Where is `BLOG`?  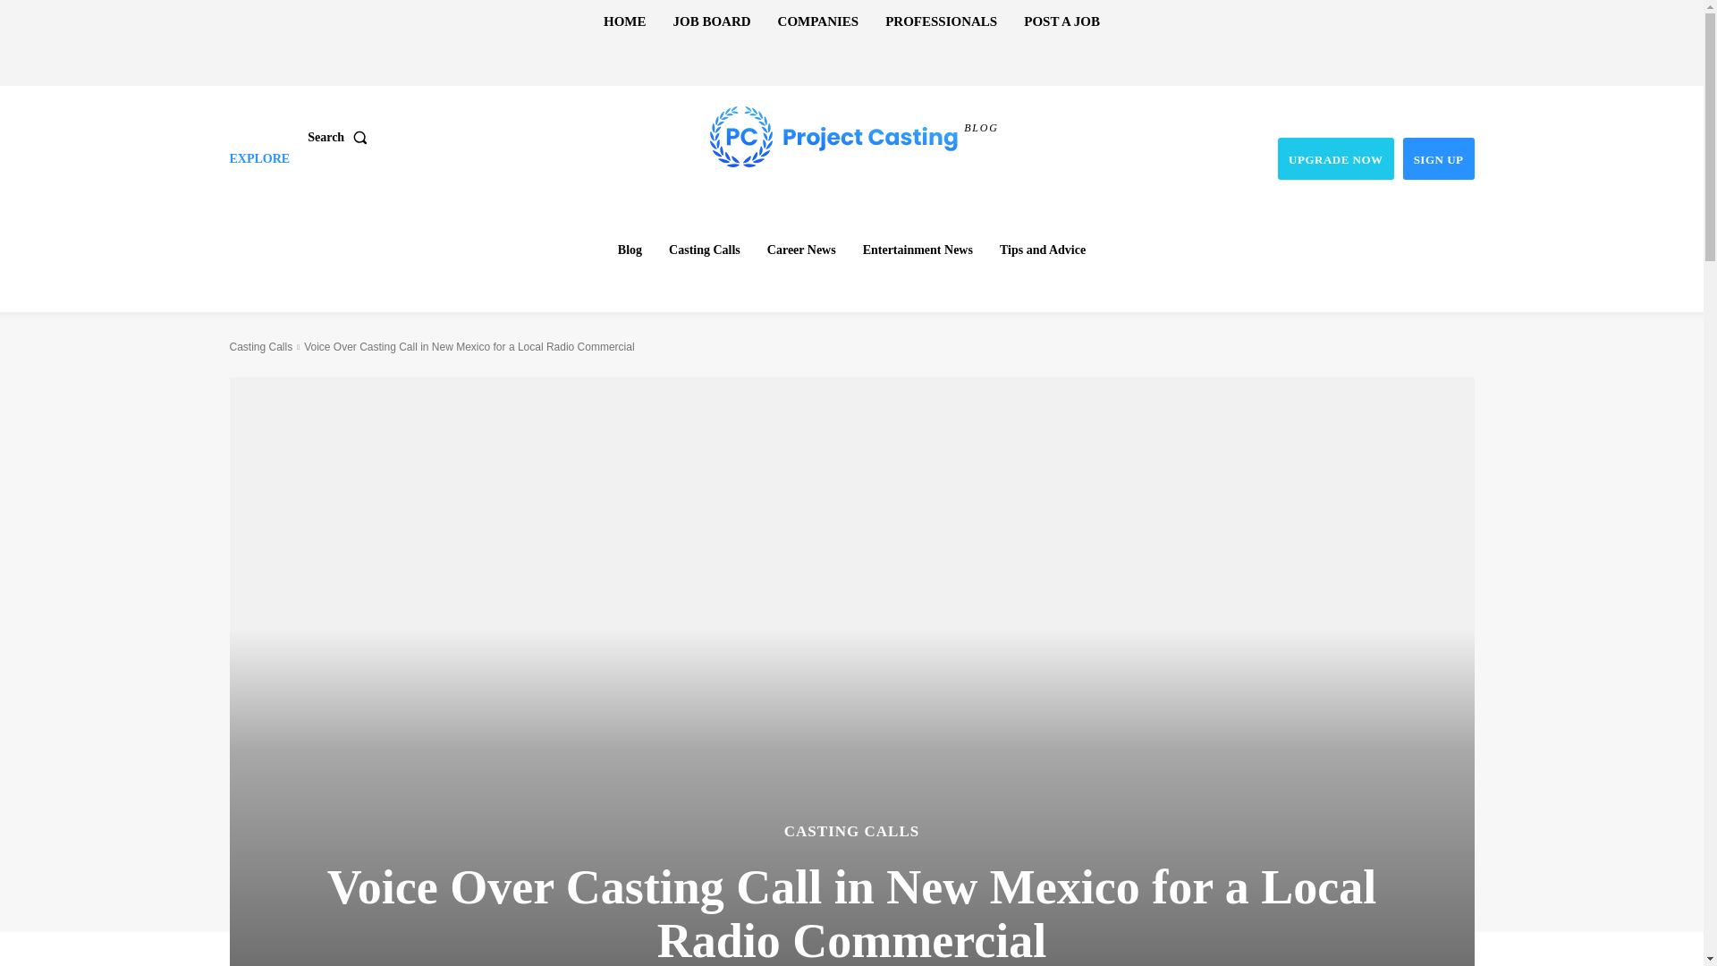 BLOG is located at coordinates (854, 137).